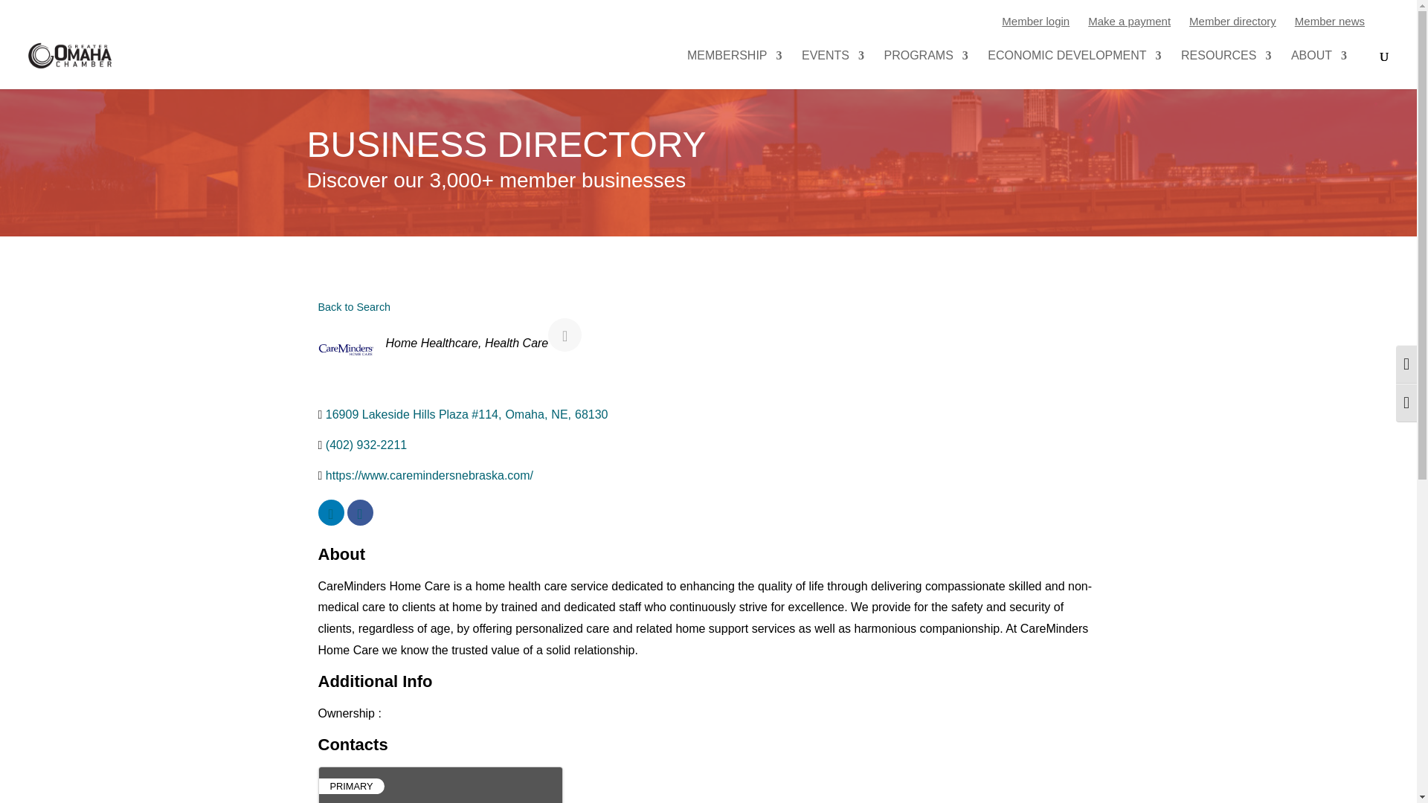  Describe the element at coordinates (1330, 21) in the screenshot. I see `Member news` at that location.